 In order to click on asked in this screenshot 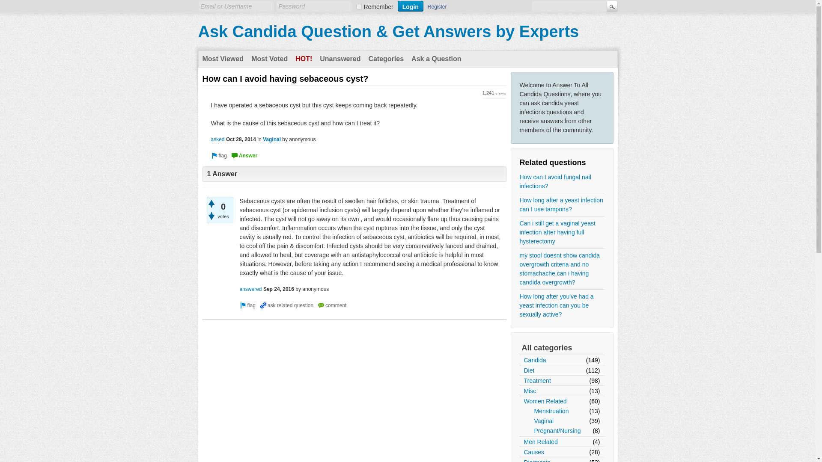, I will do `click(217, 139)`.